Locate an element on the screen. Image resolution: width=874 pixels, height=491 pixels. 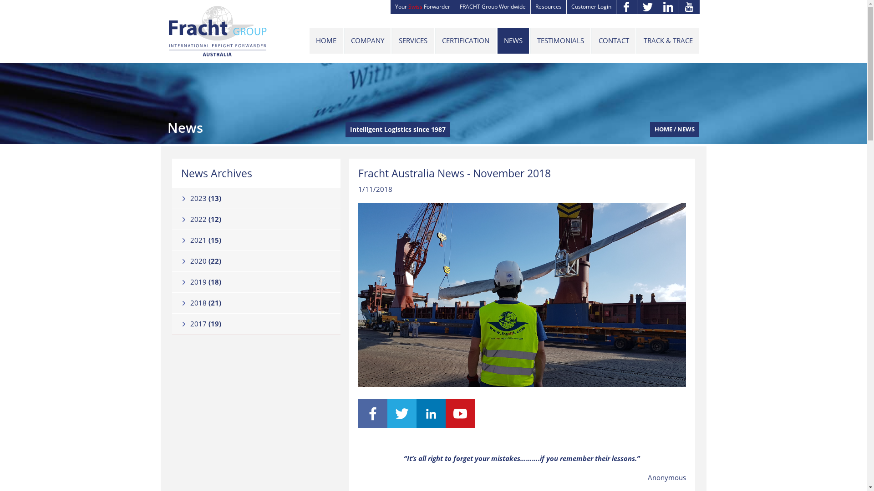
Resources is located at coordinates (548, 7).